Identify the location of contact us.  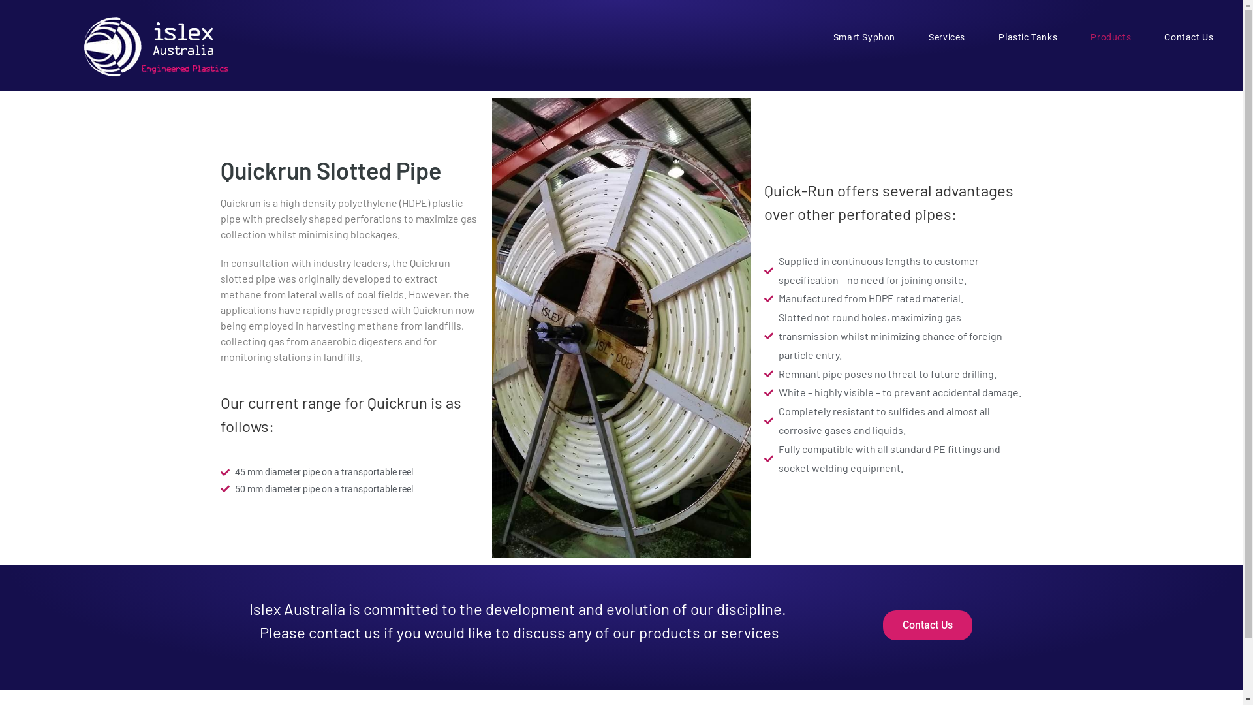
(345, 632).